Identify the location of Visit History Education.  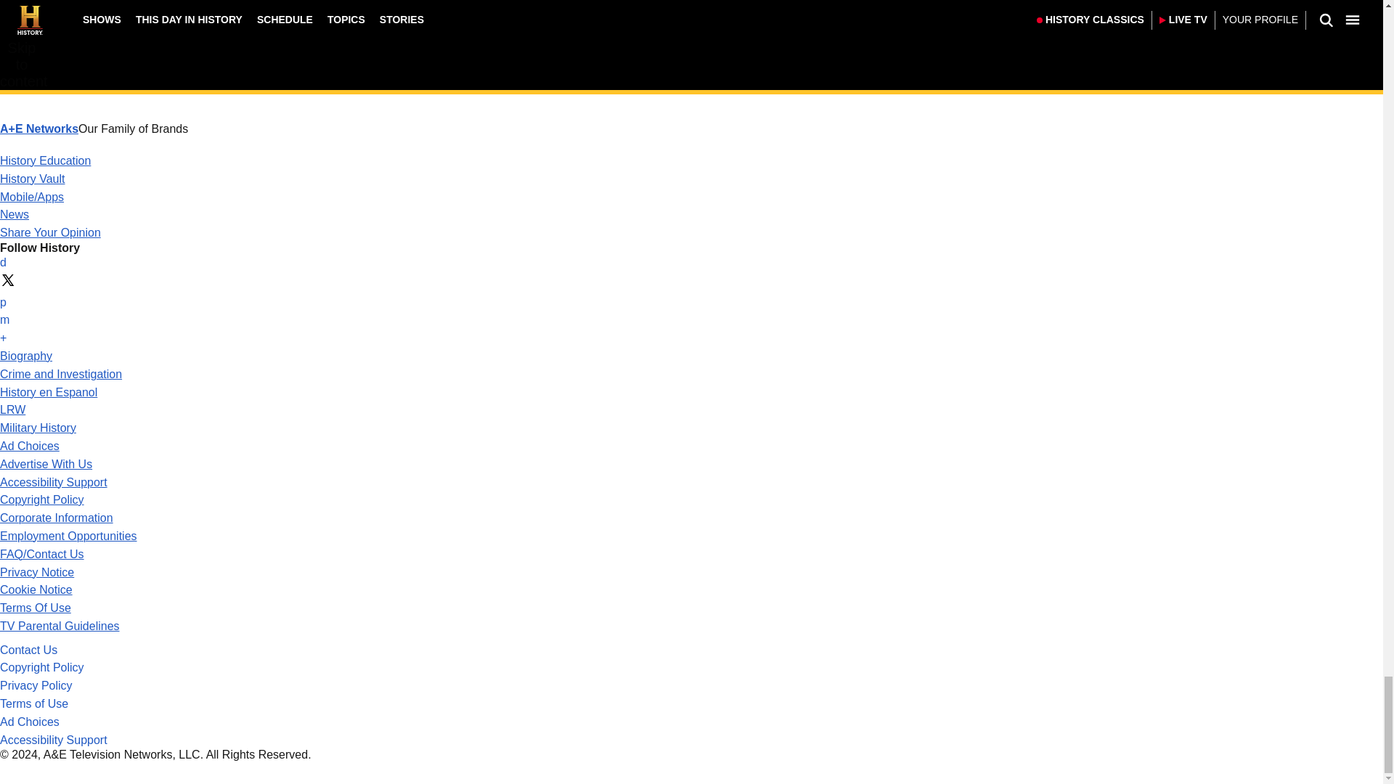
(45, 160).